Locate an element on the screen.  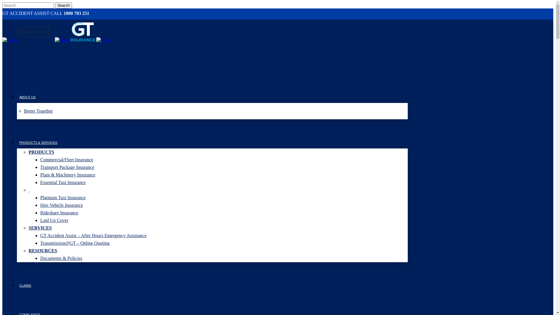
Rideshare Insurance is located at coordinates (224, 213).